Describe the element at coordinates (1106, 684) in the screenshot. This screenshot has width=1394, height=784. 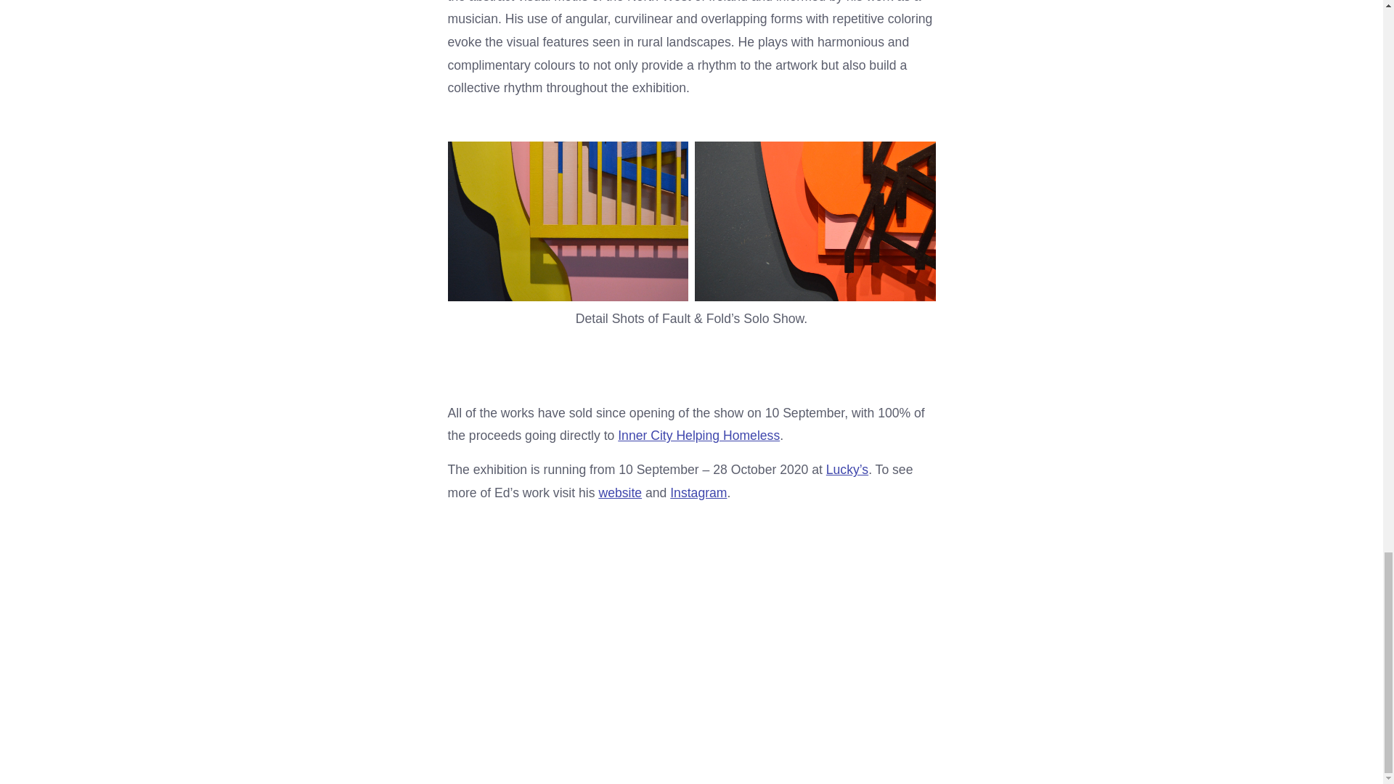
I see `Open Instagram in a new tab` at that location.